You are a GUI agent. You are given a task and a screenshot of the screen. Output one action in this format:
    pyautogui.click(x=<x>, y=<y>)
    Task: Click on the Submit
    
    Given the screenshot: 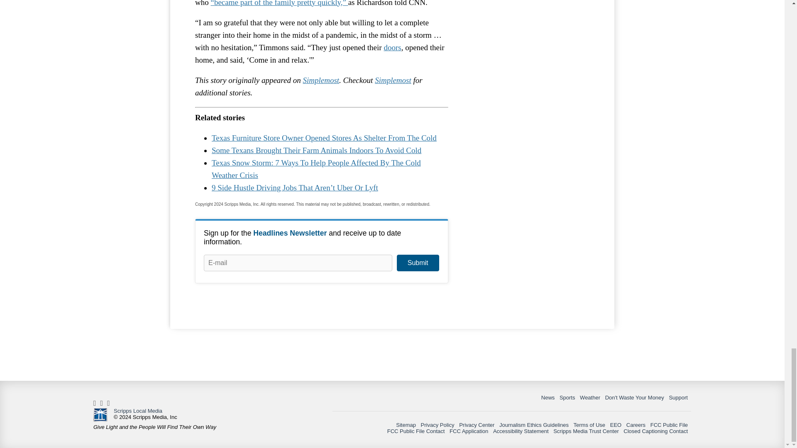 What is the action you would take?
    pyautogui.click(x=418, y=263)
    